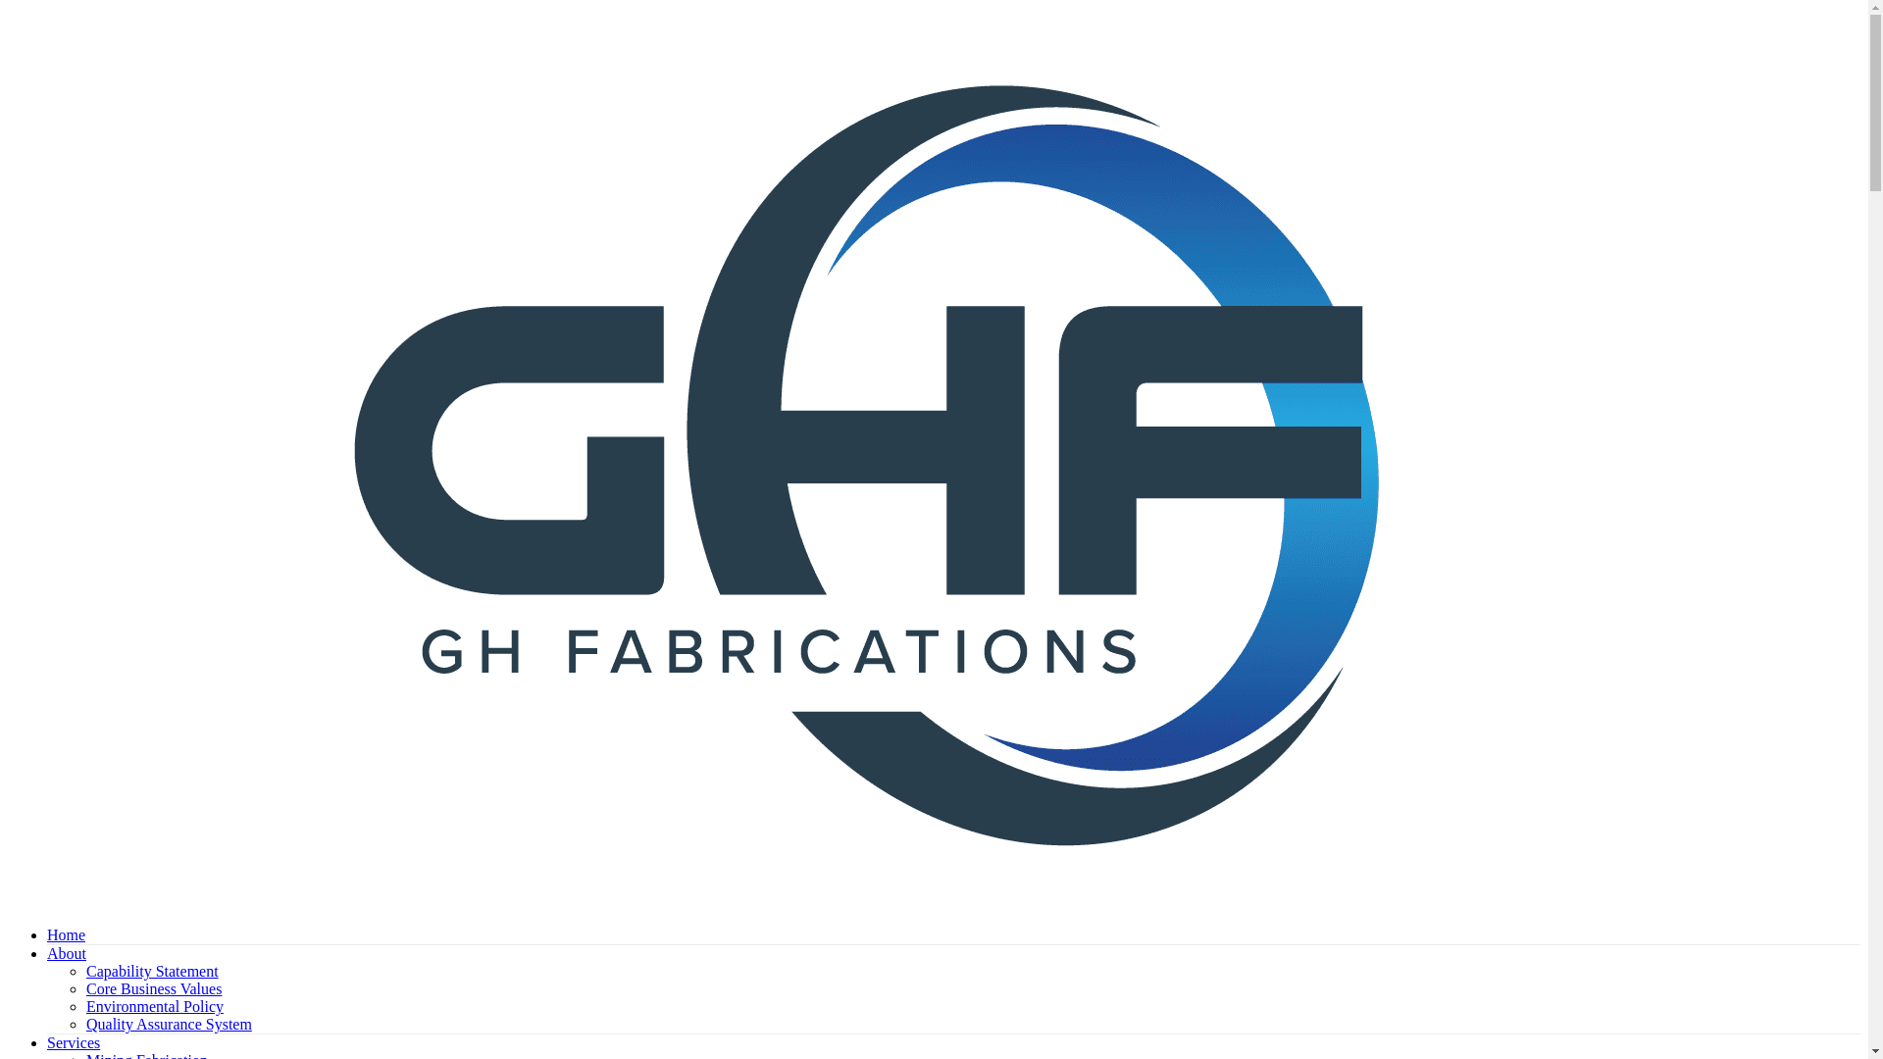 Image resolution: width=1883 pixels, height=1059 pixels. What do you see at coordinates (153, 971) in the screenshot?
I see `Capability Statement` at bounding box center [153, 971].